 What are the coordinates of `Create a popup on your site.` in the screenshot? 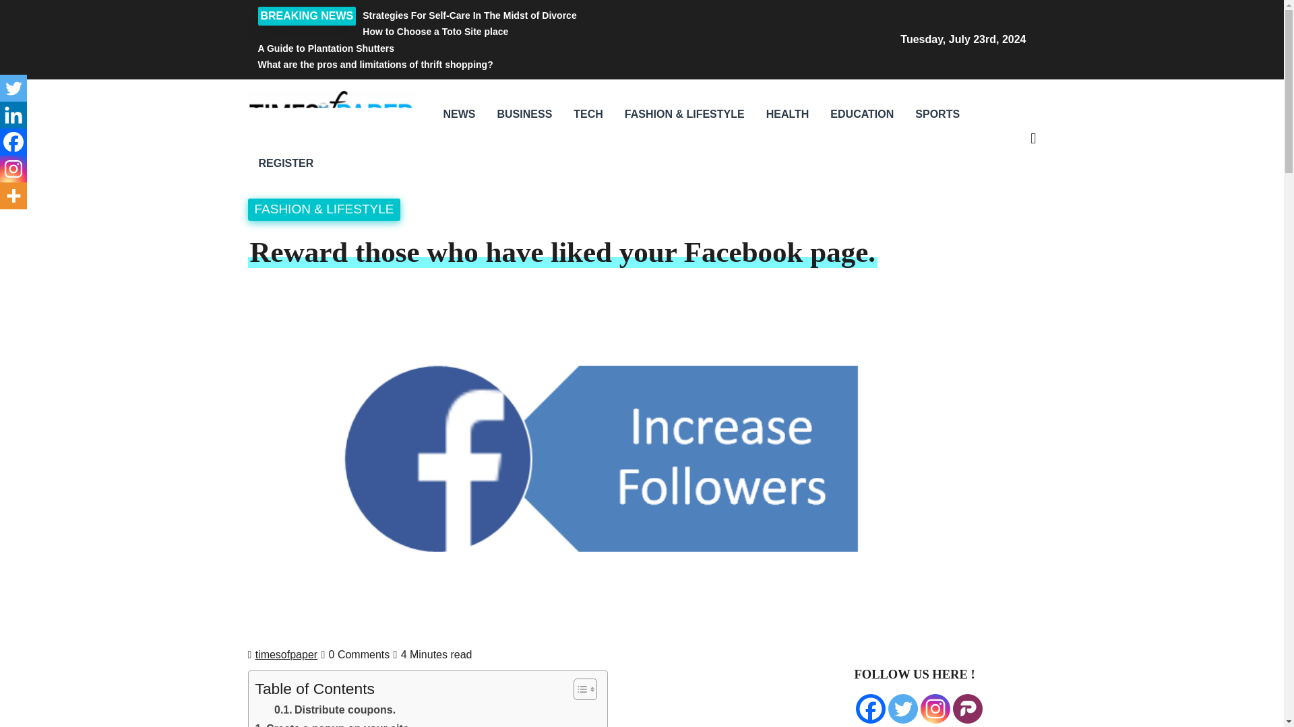 It's located at (333, 724).